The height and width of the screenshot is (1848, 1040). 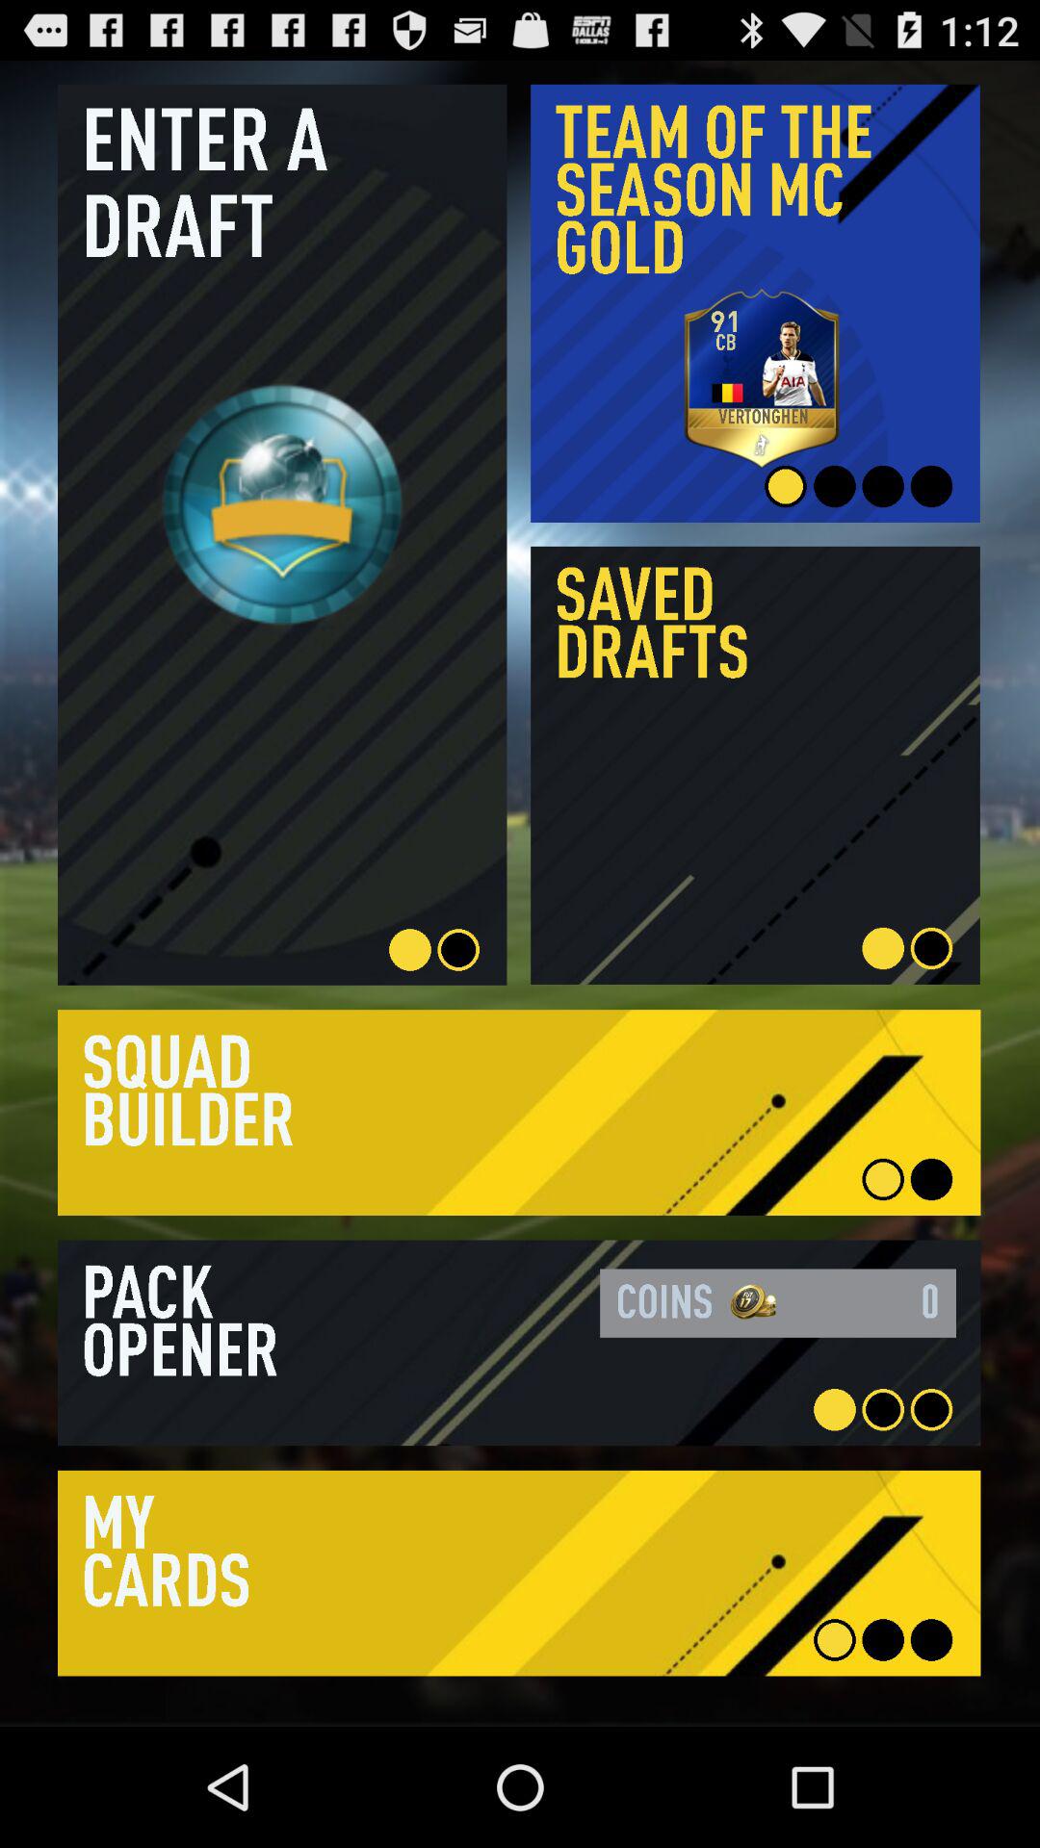 What do you see at coordinates (519, 1113) in the screenshot?
I see `squad builder` at bounding box center [519, 1113].